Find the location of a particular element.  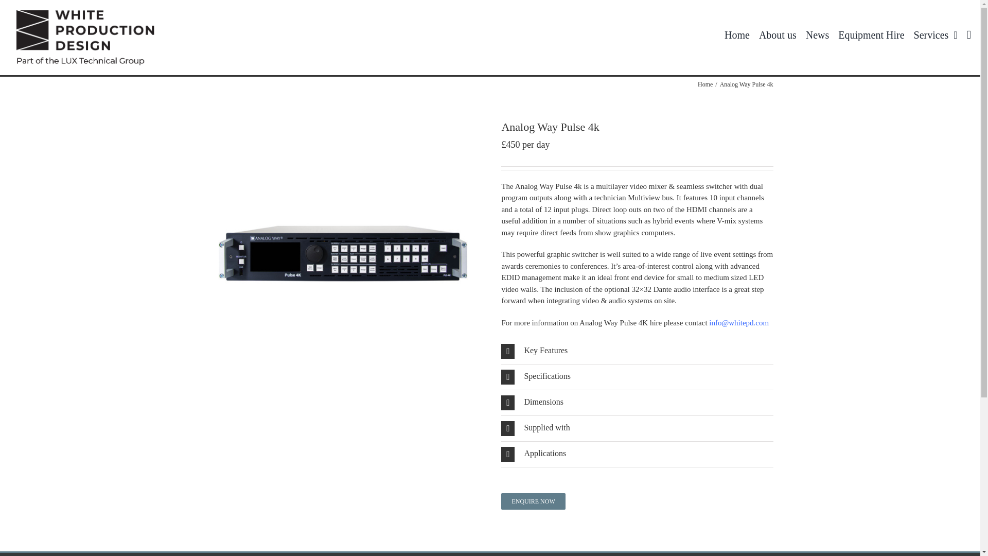

ENQUIRE NOW is located at coordinates (533, 501).